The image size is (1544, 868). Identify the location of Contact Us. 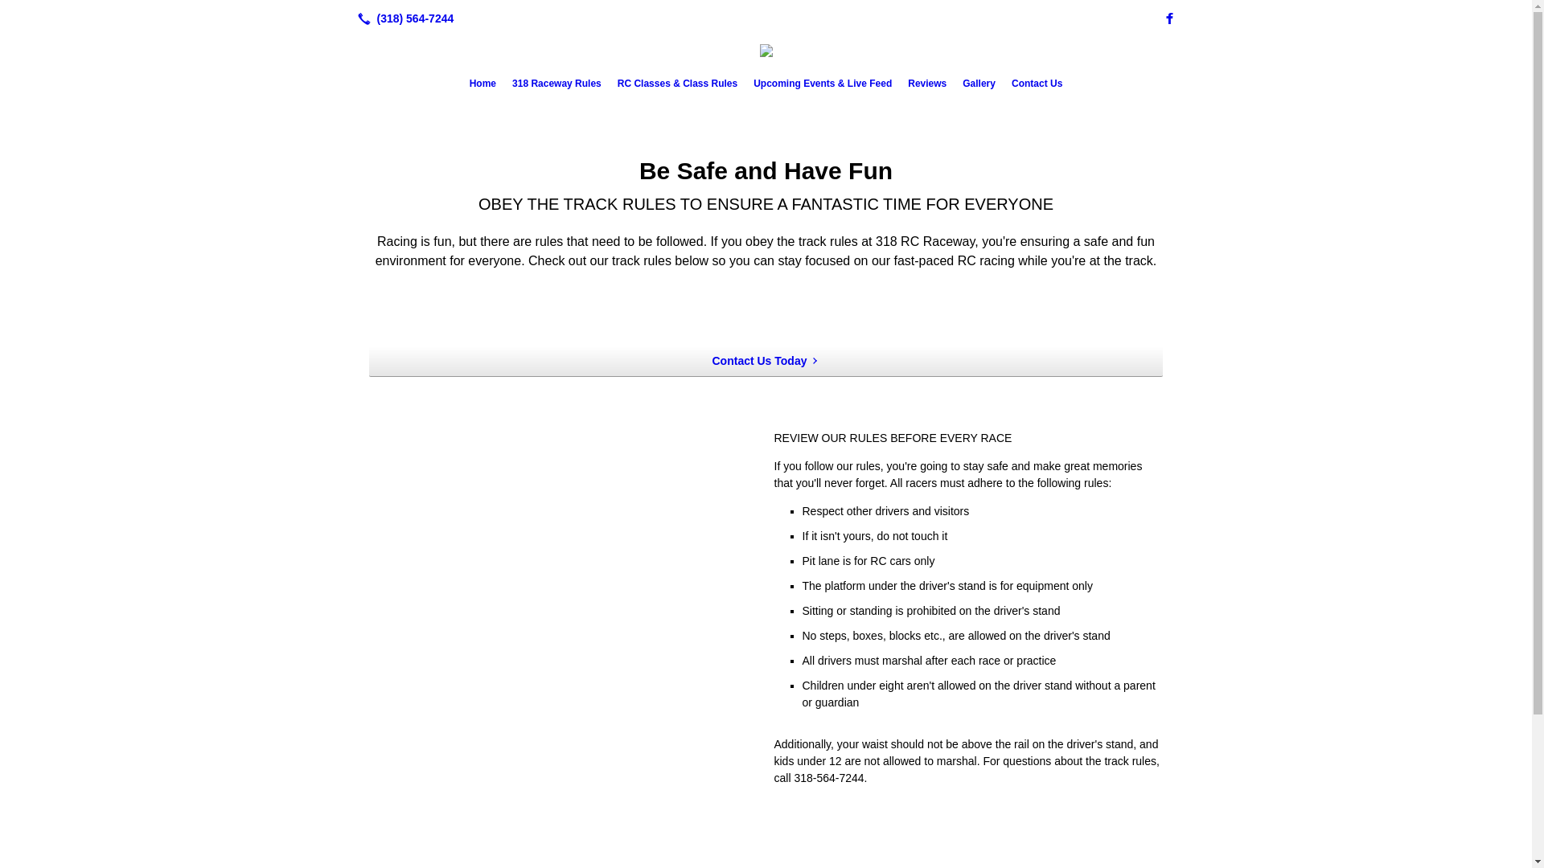
(1037, 84).